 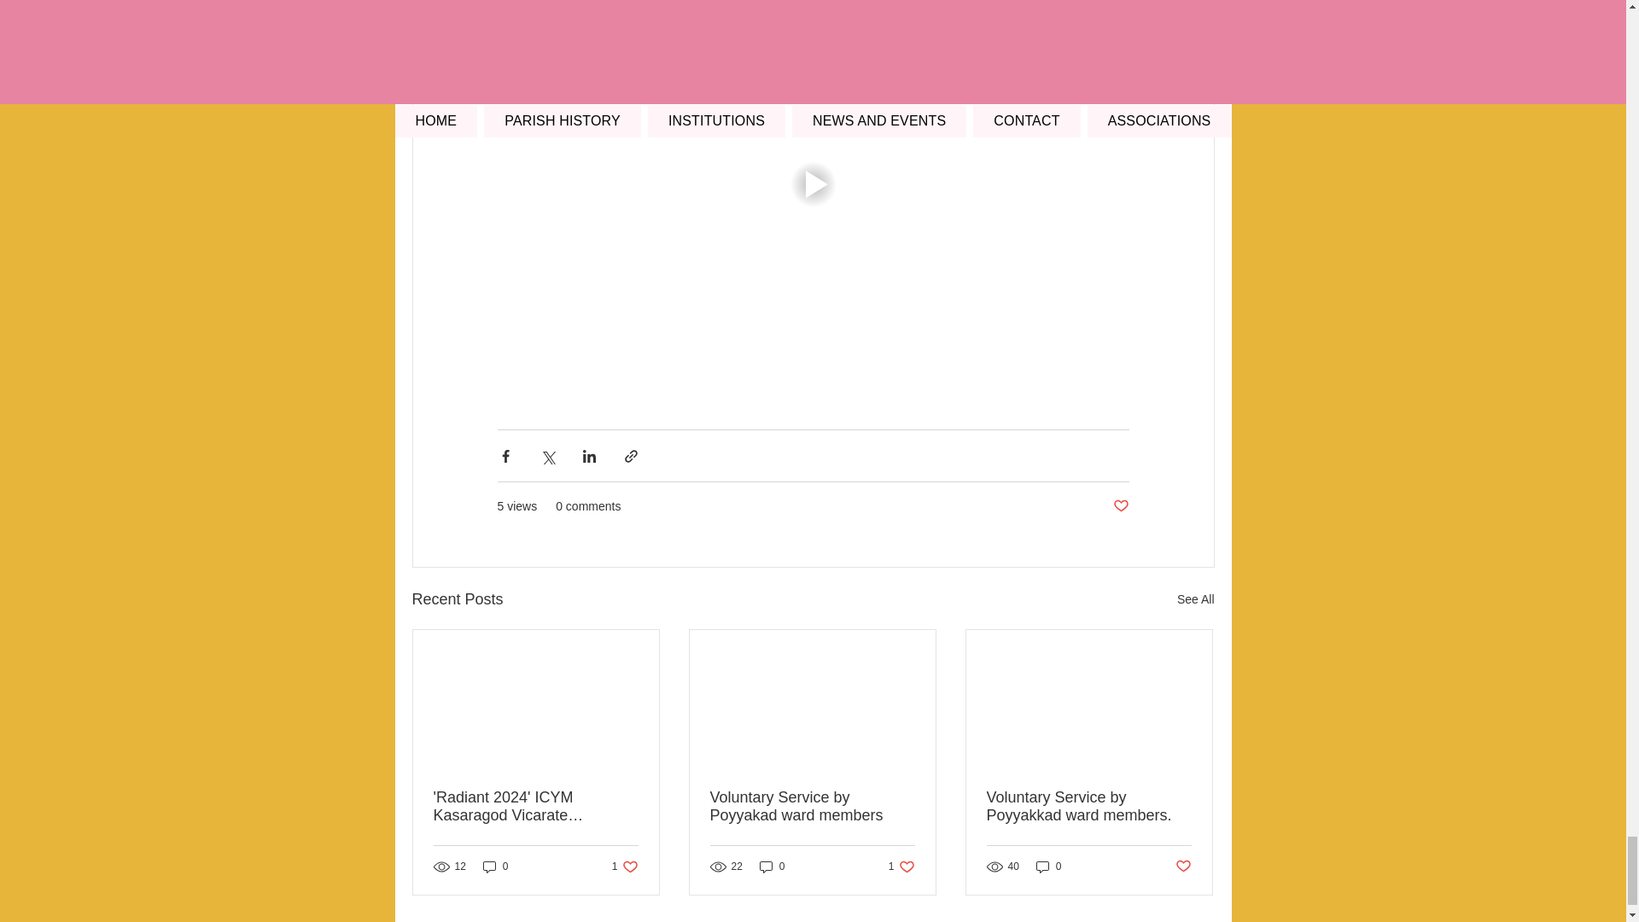 I want to click on 0, so click(x=495, y=866).